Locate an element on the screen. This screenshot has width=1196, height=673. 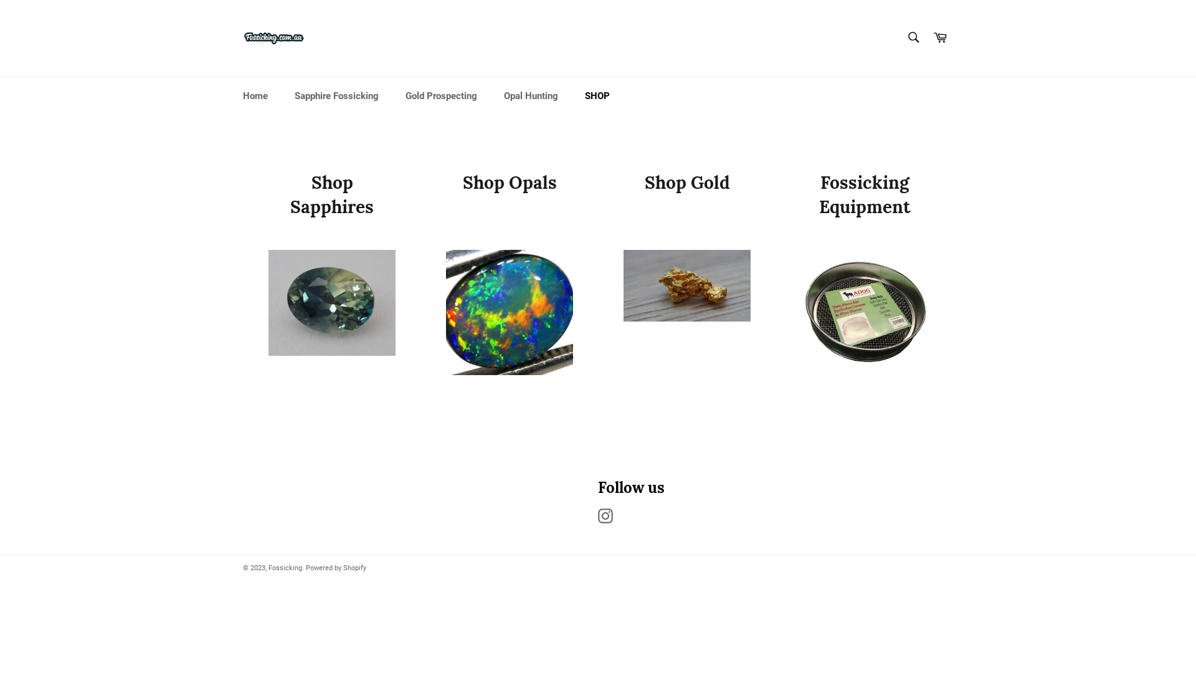
Shop Gold
View all is located at coordinates (686, 277).